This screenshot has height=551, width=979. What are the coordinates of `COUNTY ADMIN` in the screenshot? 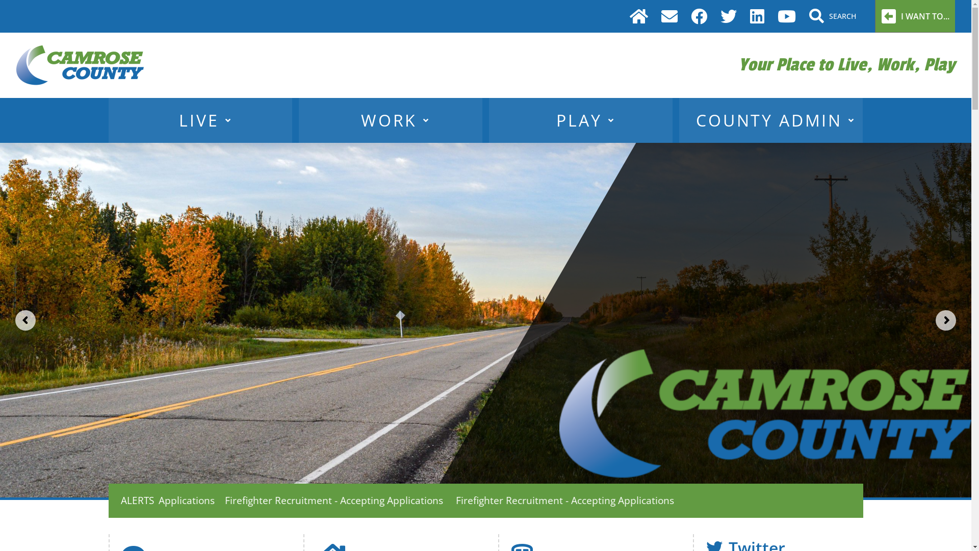 It's located at (771, 120).